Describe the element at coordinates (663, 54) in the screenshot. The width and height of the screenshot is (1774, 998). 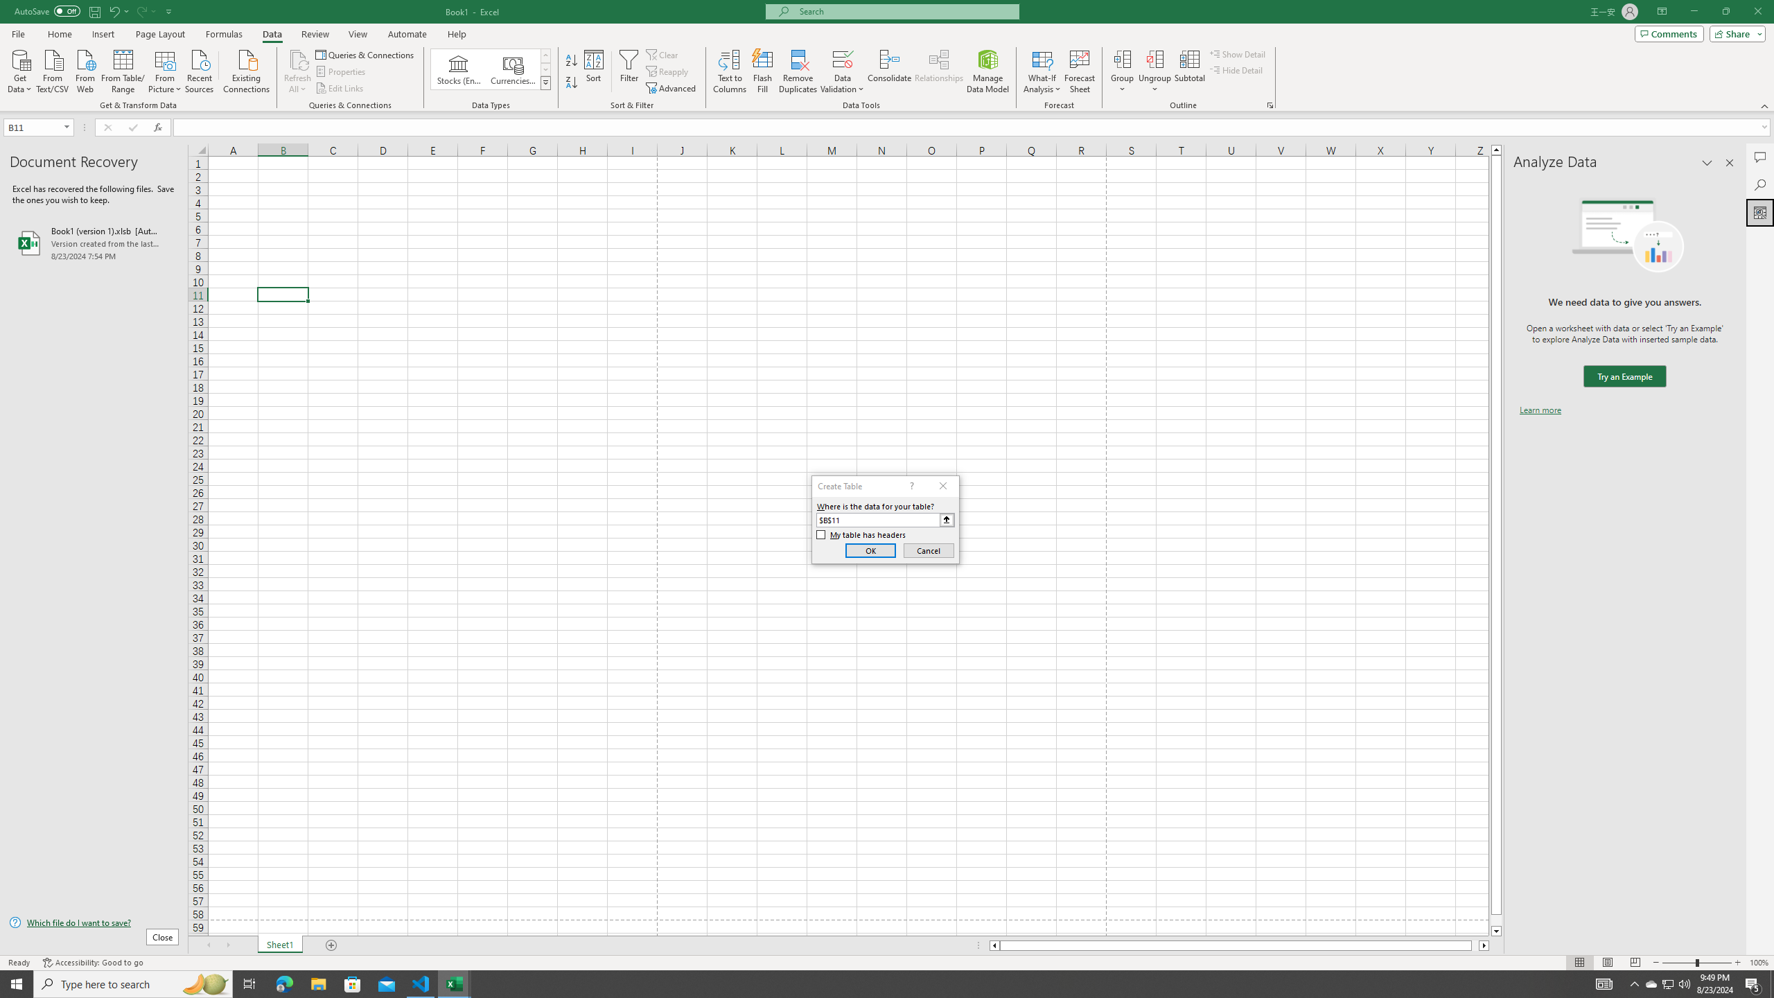
I see `Clear` at that location.